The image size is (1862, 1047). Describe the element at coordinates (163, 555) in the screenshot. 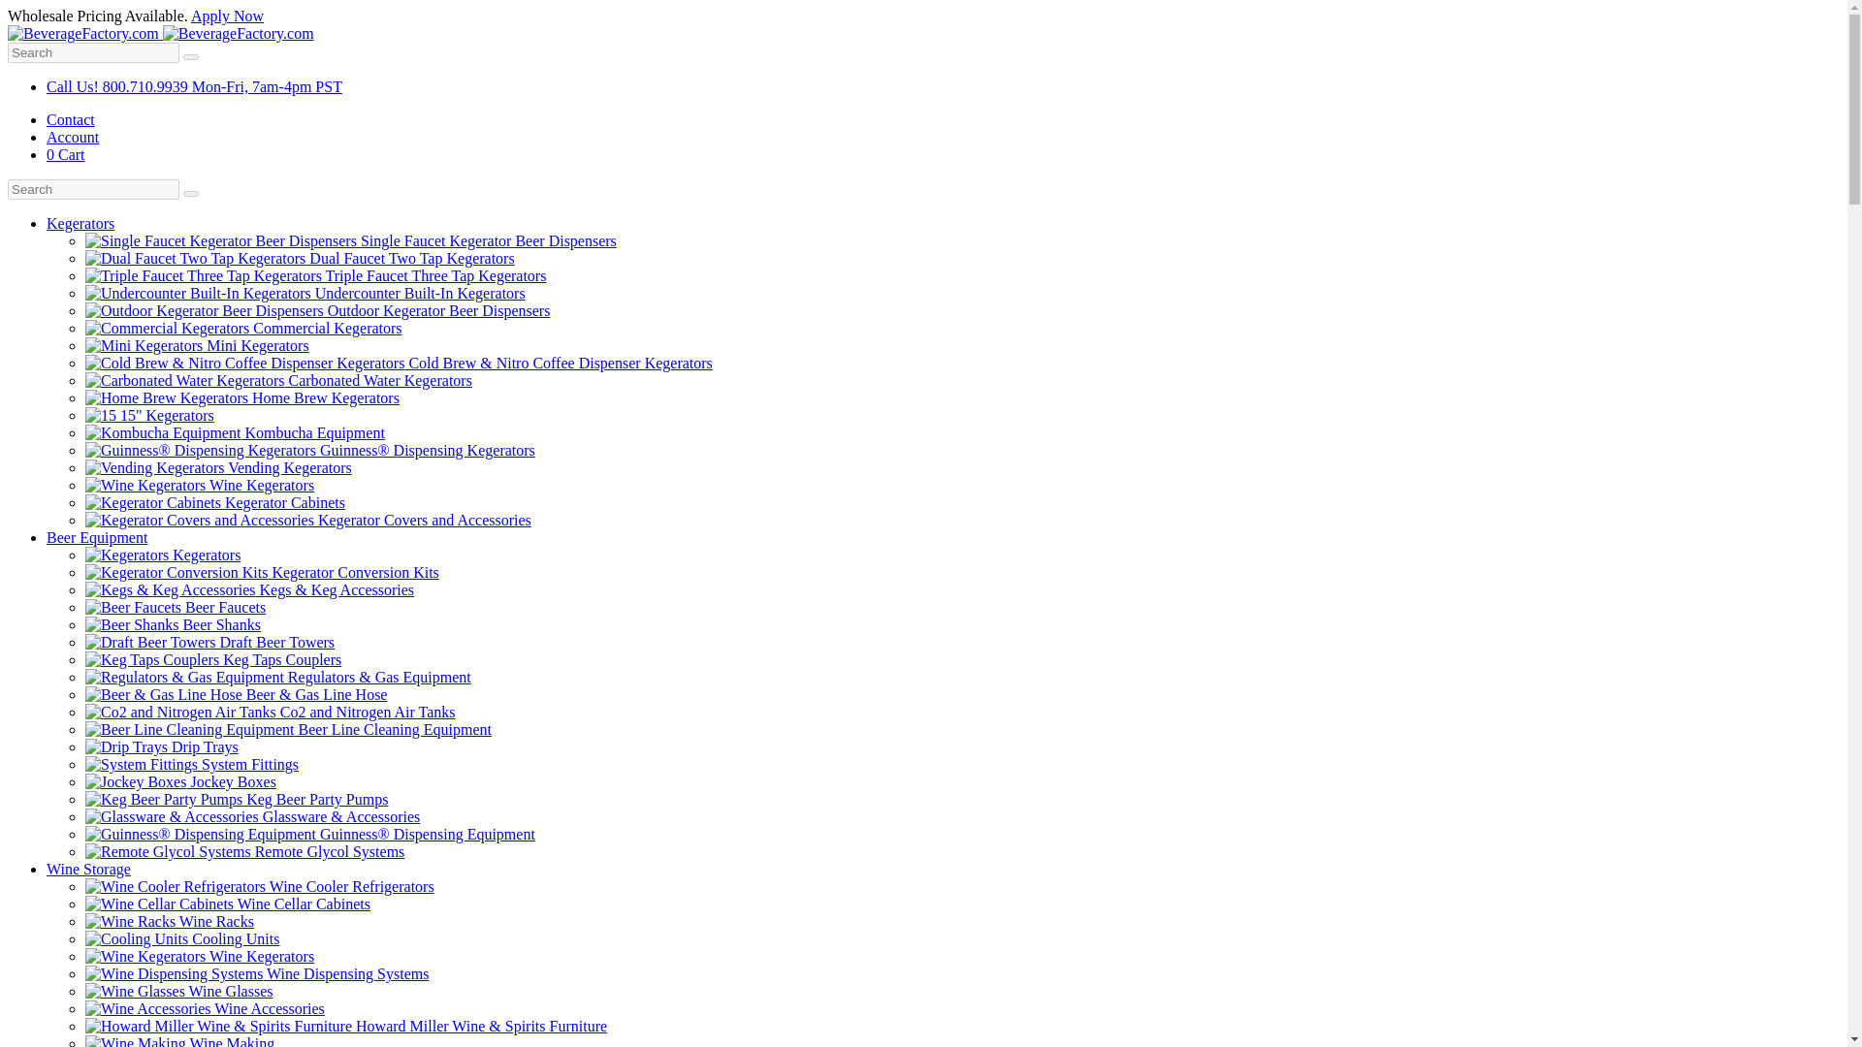

I see `Kegerators` at that location.